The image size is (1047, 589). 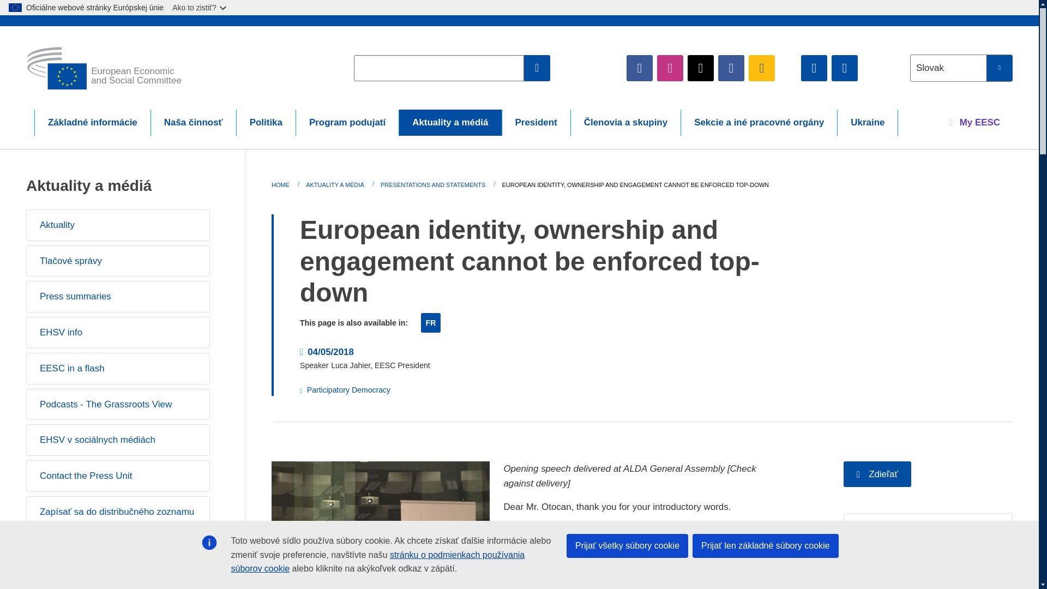 I want to click on My EESC, so click(x=974, y=122).